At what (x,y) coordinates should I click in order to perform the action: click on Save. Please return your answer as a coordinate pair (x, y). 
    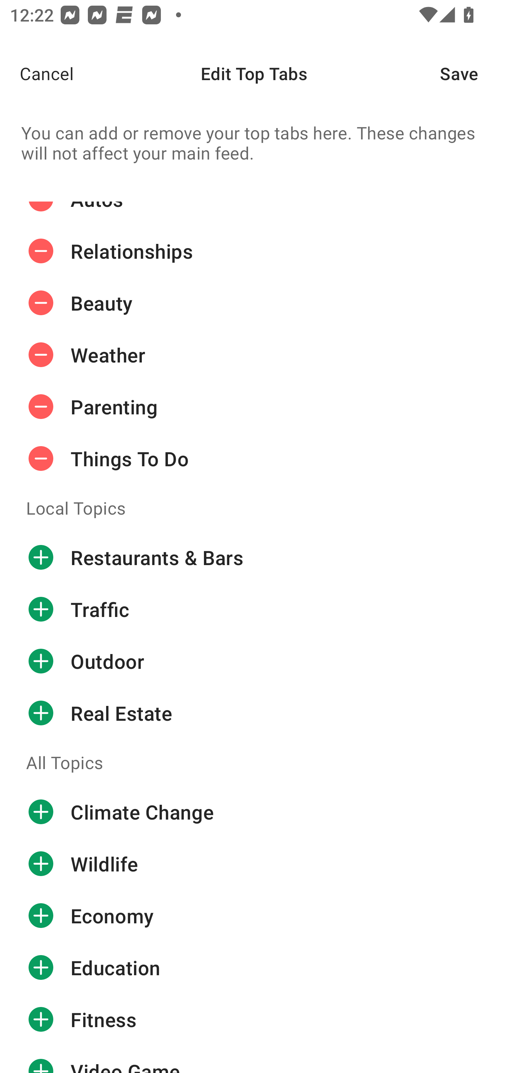
    Looking at the image, I should click on (474, 73).